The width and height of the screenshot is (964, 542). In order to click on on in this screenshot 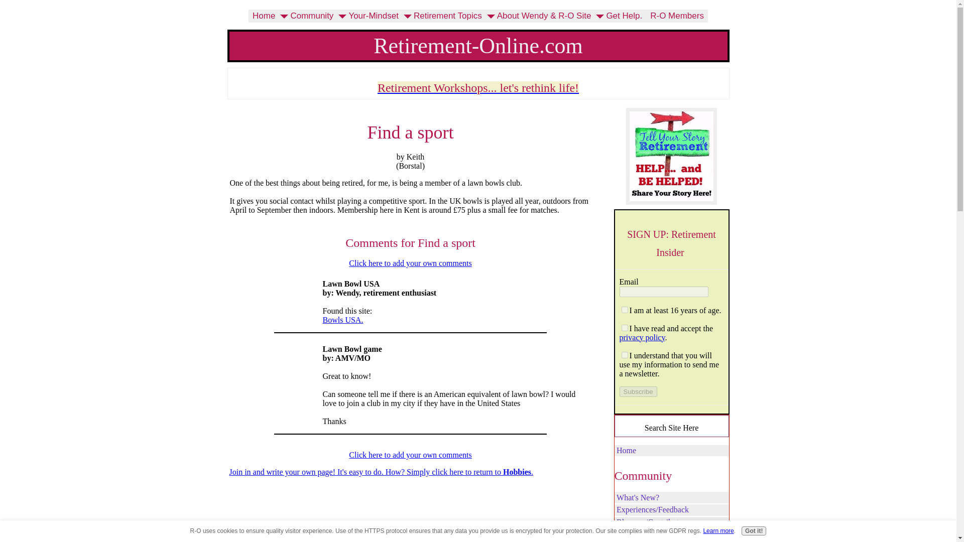, I will do `click(625, 327)`.